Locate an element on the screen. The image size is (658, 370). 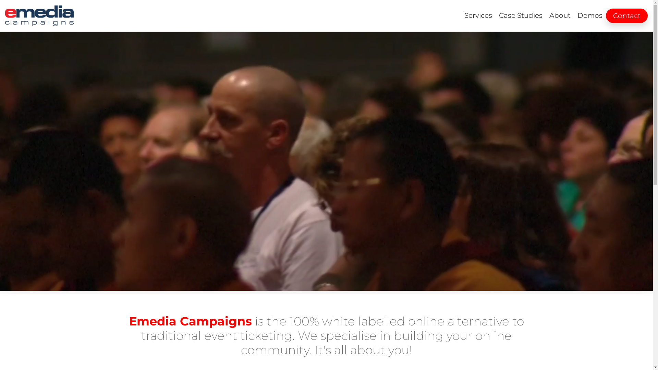
Services is located at coordinates (478, 15).